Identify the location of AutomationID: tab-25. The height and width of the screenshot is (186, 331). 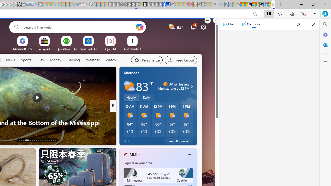
(47, 140).